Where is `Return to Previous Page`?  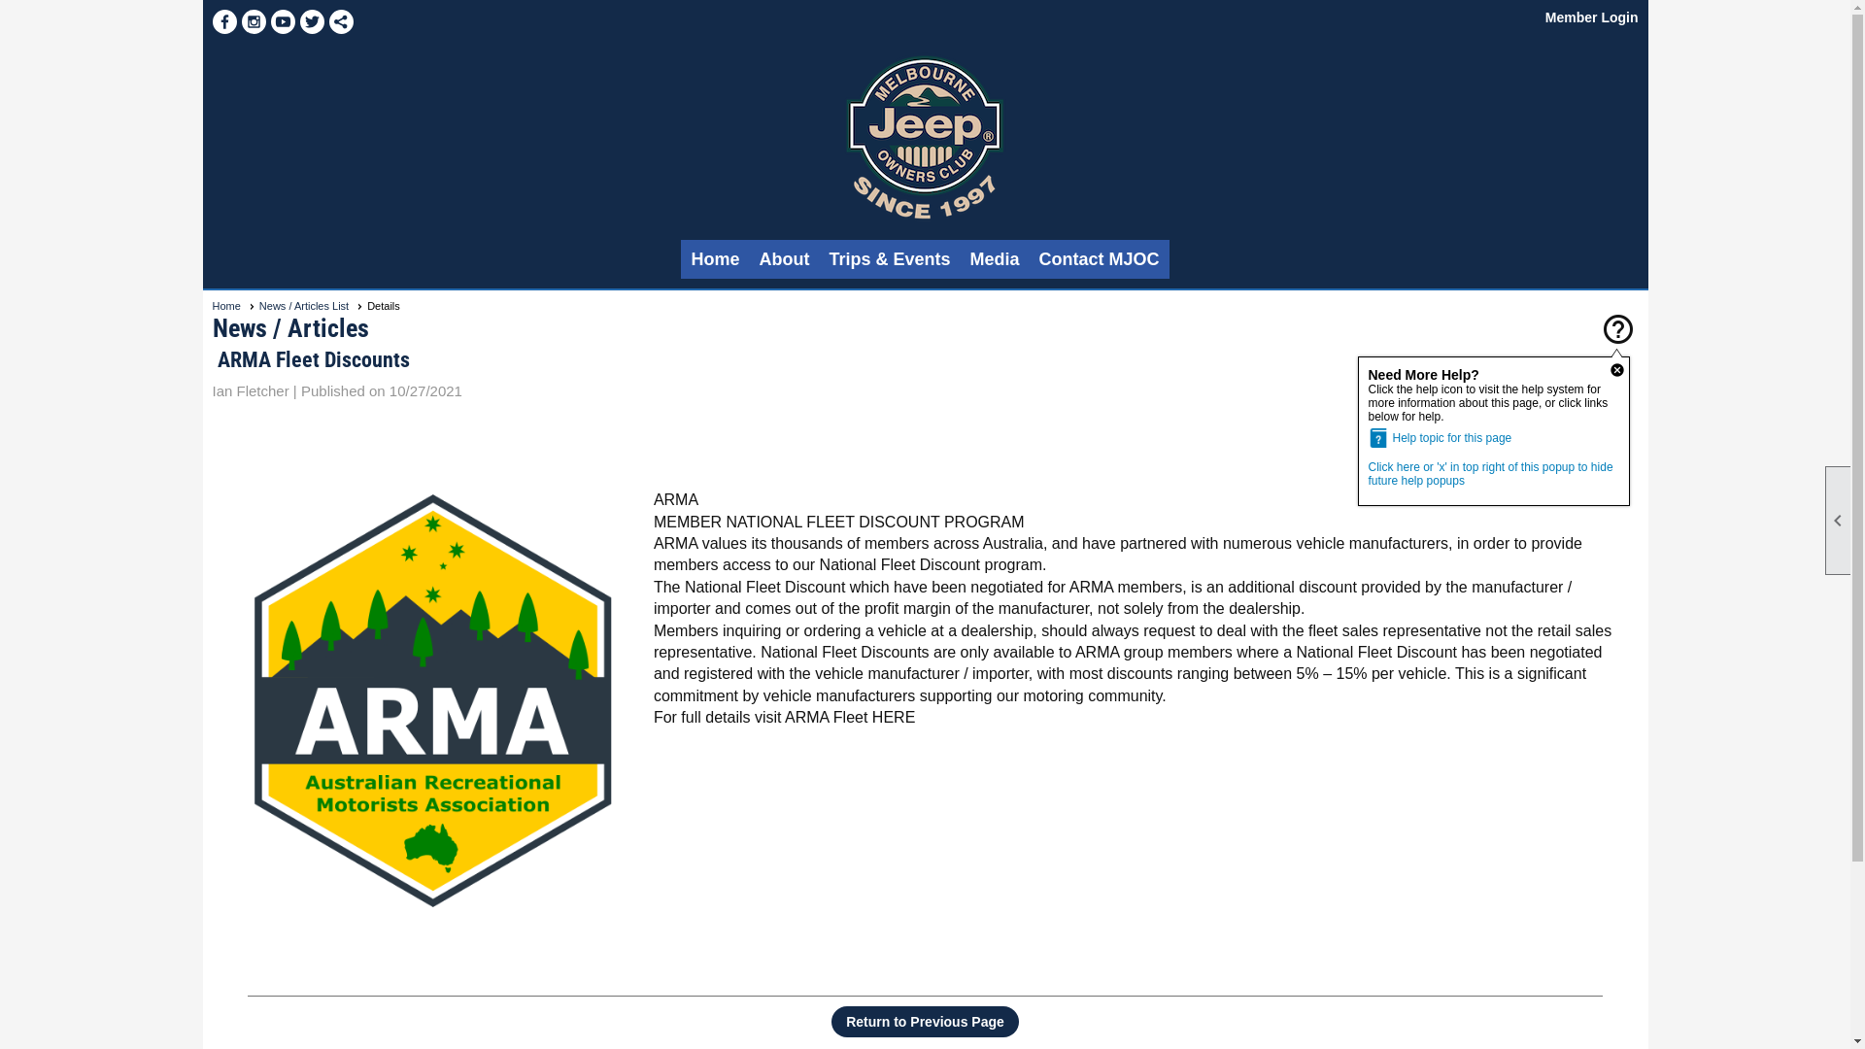 Return to Previous Page is located at coordinates (925, 1022).